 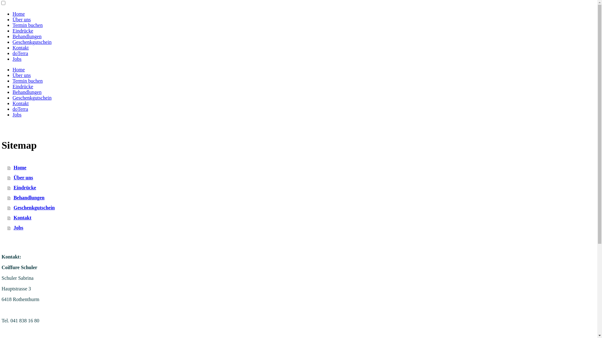 I want to click on Kontakt, so click(x=302, y=218).